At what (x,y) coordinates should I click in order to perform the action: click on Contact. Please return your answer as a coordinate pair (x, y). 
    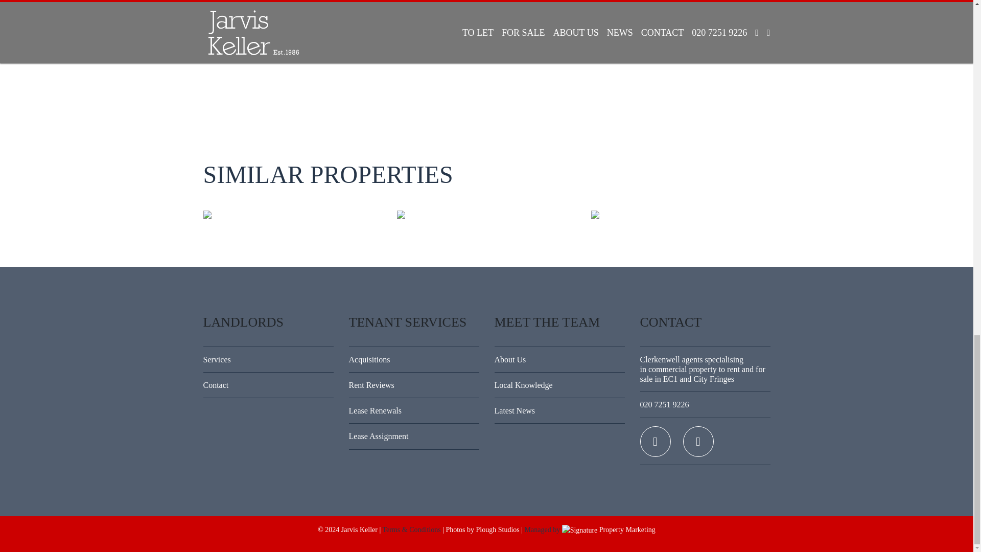
    Looking at the image, I should click on (268, 385).